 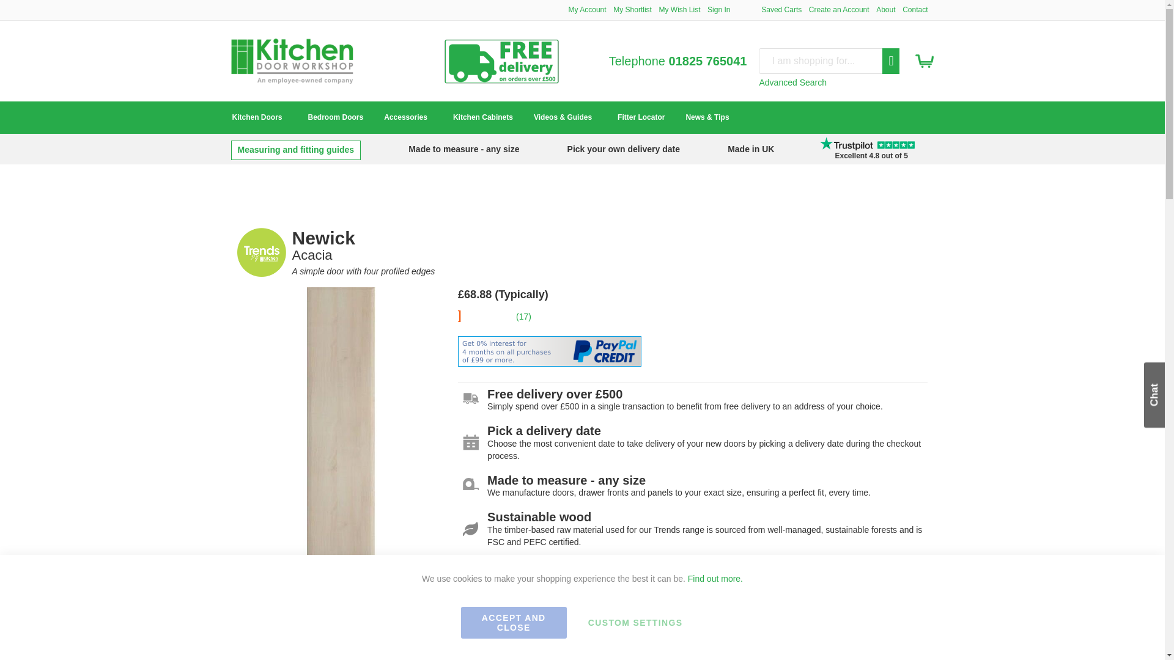 I want to click on Create an Account, so click(x=839, y=9).